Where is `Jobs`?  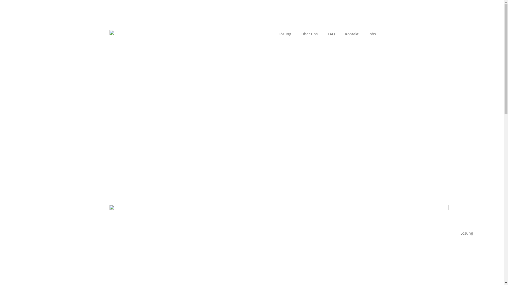 Jobs is located at coordinates (372, 35).